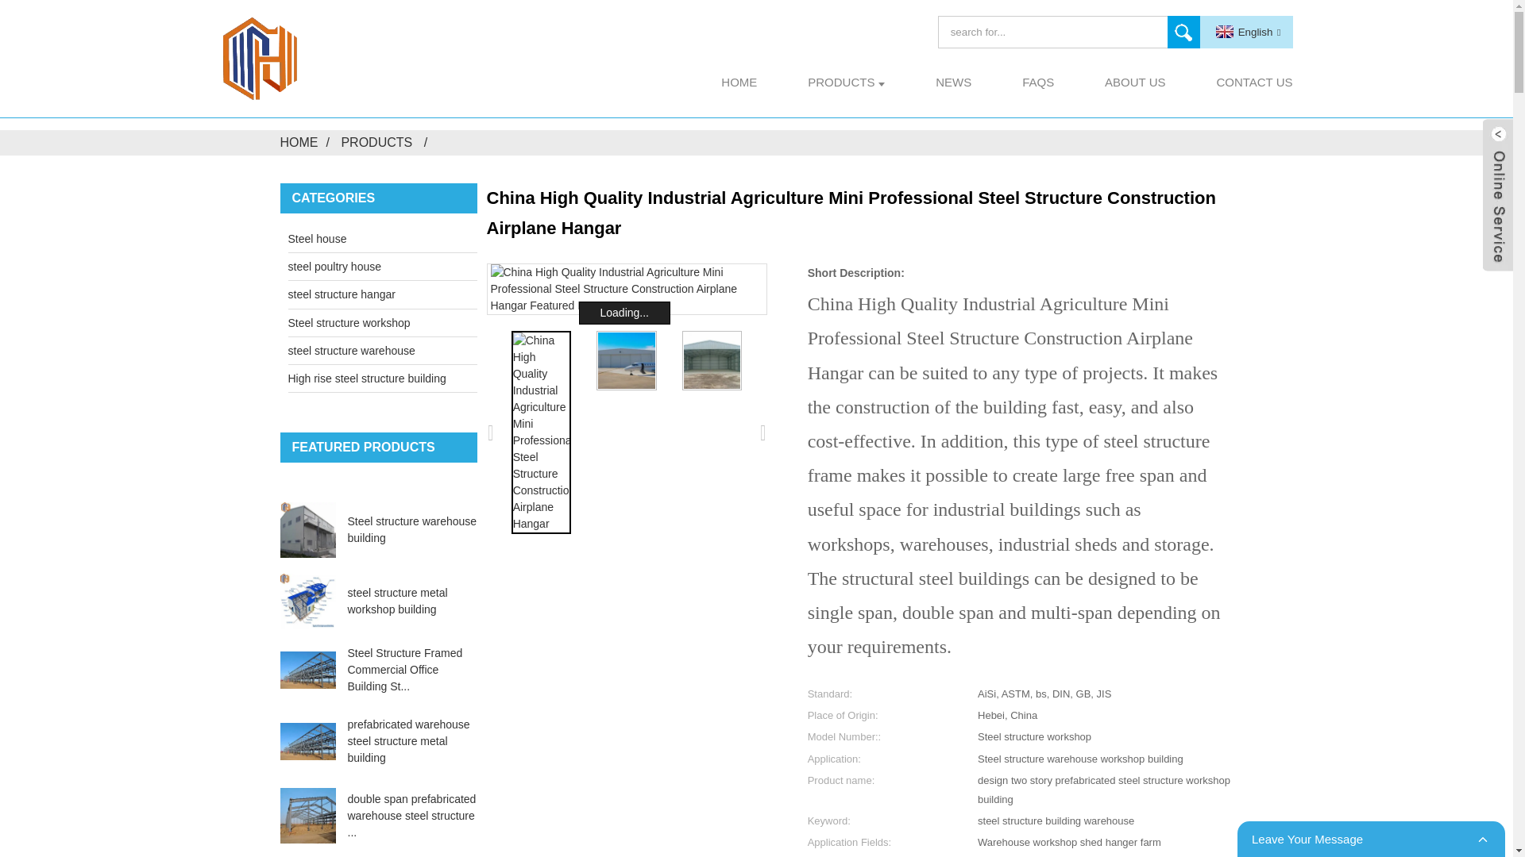 The height and width of the screenshot is (857, 1525). Describe the element at coordinates (405, 670) in the screenshot. I see `Steel Structure Framed Commercial Office Building St...` at that location.